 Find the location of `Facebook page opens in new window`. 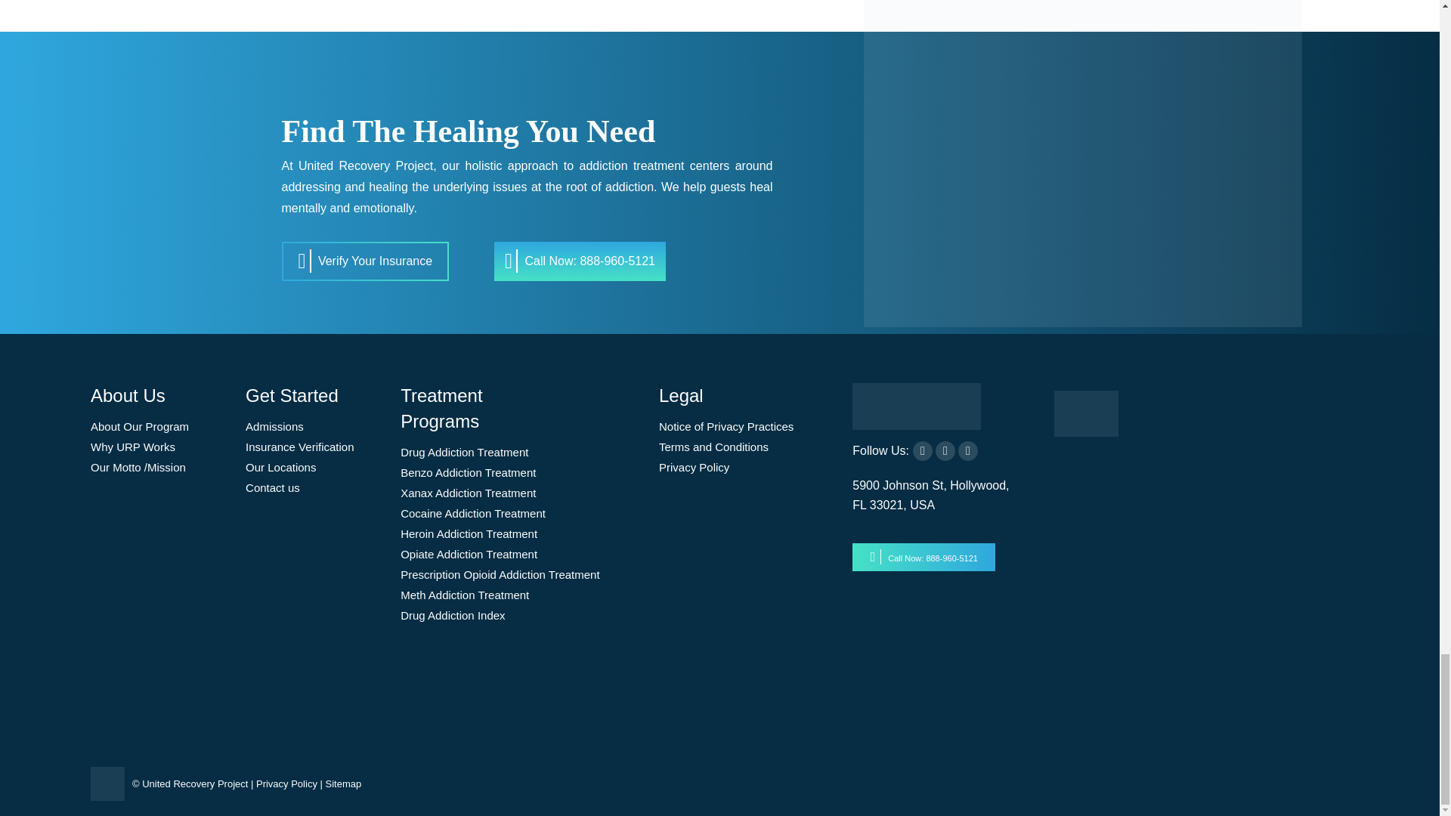

Facebook page opens in new window is located at coordinates (922, 451).